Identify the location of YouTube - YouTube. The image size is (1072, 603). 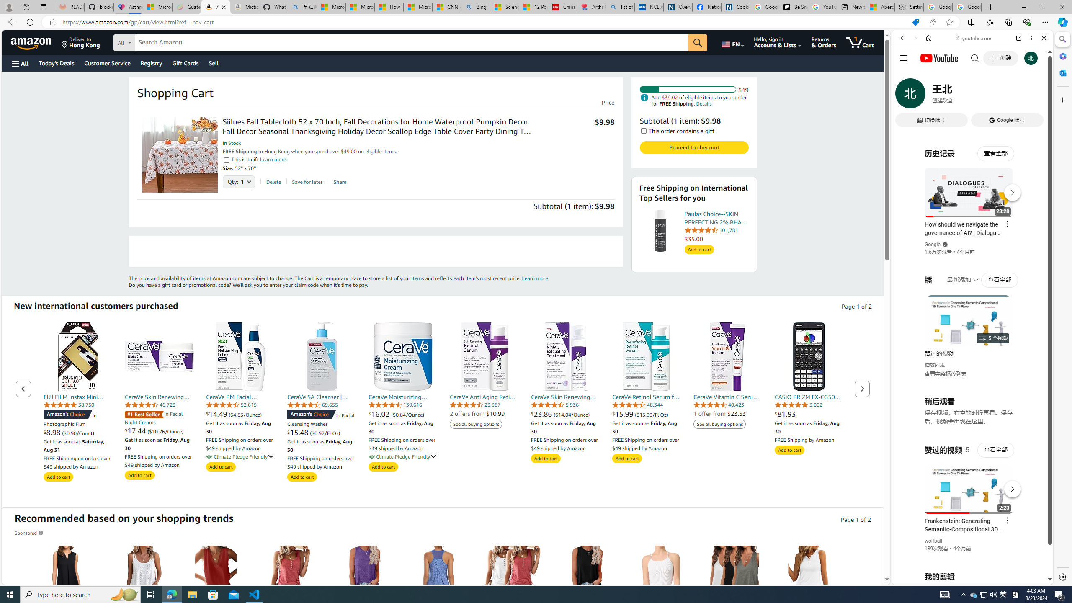
(969, 413).